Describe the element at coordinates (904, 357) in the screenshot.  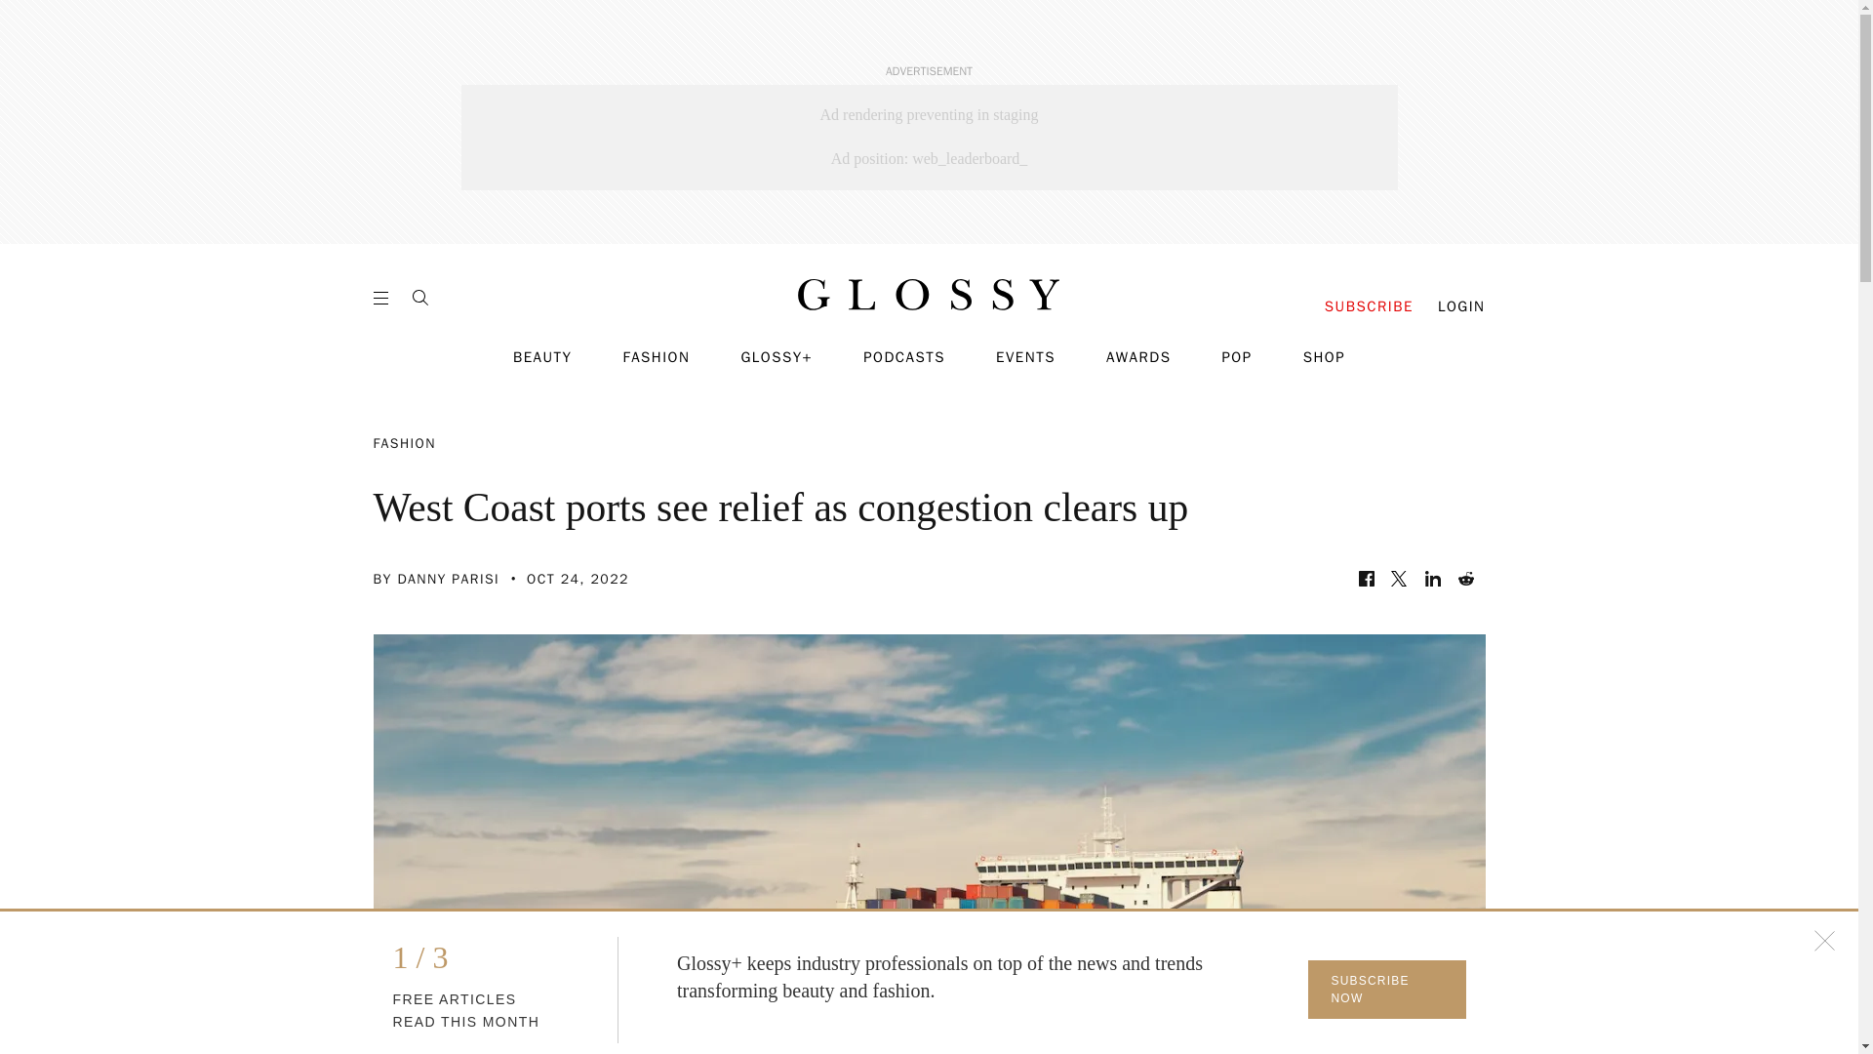
I see `PODCASTS` at that location.